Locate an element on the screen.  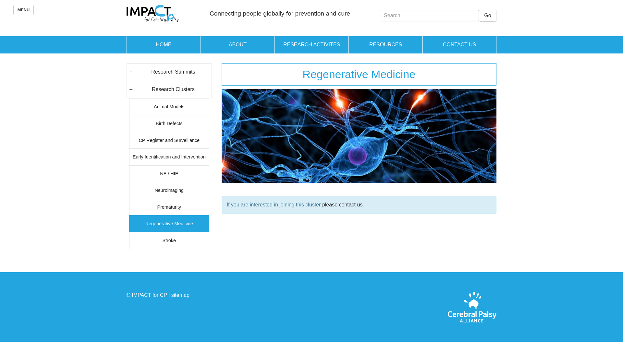
MENU is located at coordinates (24, 10).